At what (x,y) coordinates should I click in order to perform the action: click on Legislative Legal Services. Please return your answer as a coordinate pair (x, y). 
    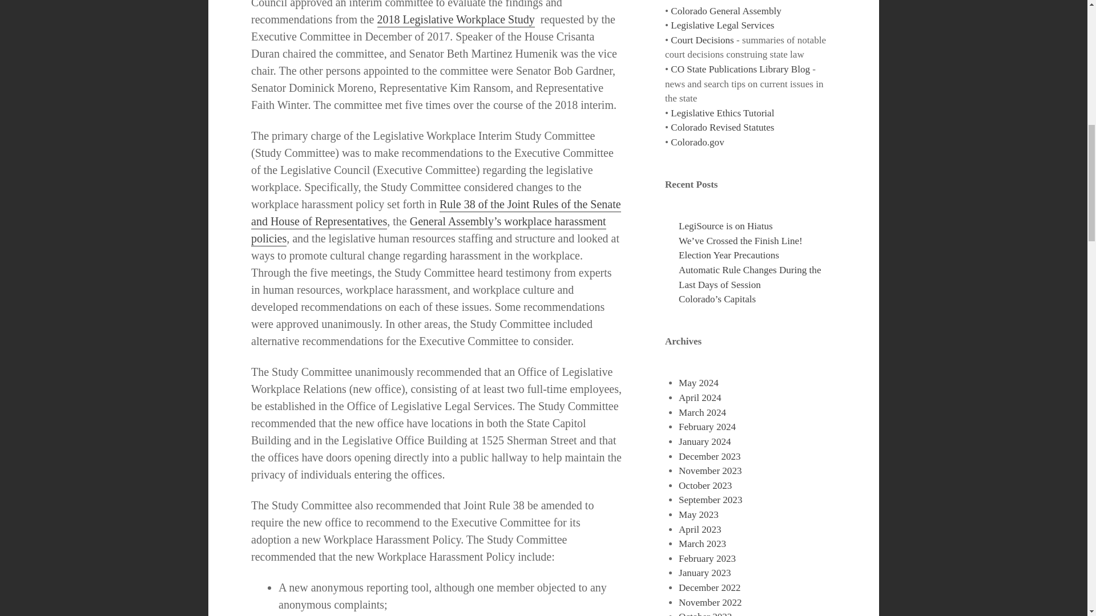
    Looking at the image, I should click on (722, 25).